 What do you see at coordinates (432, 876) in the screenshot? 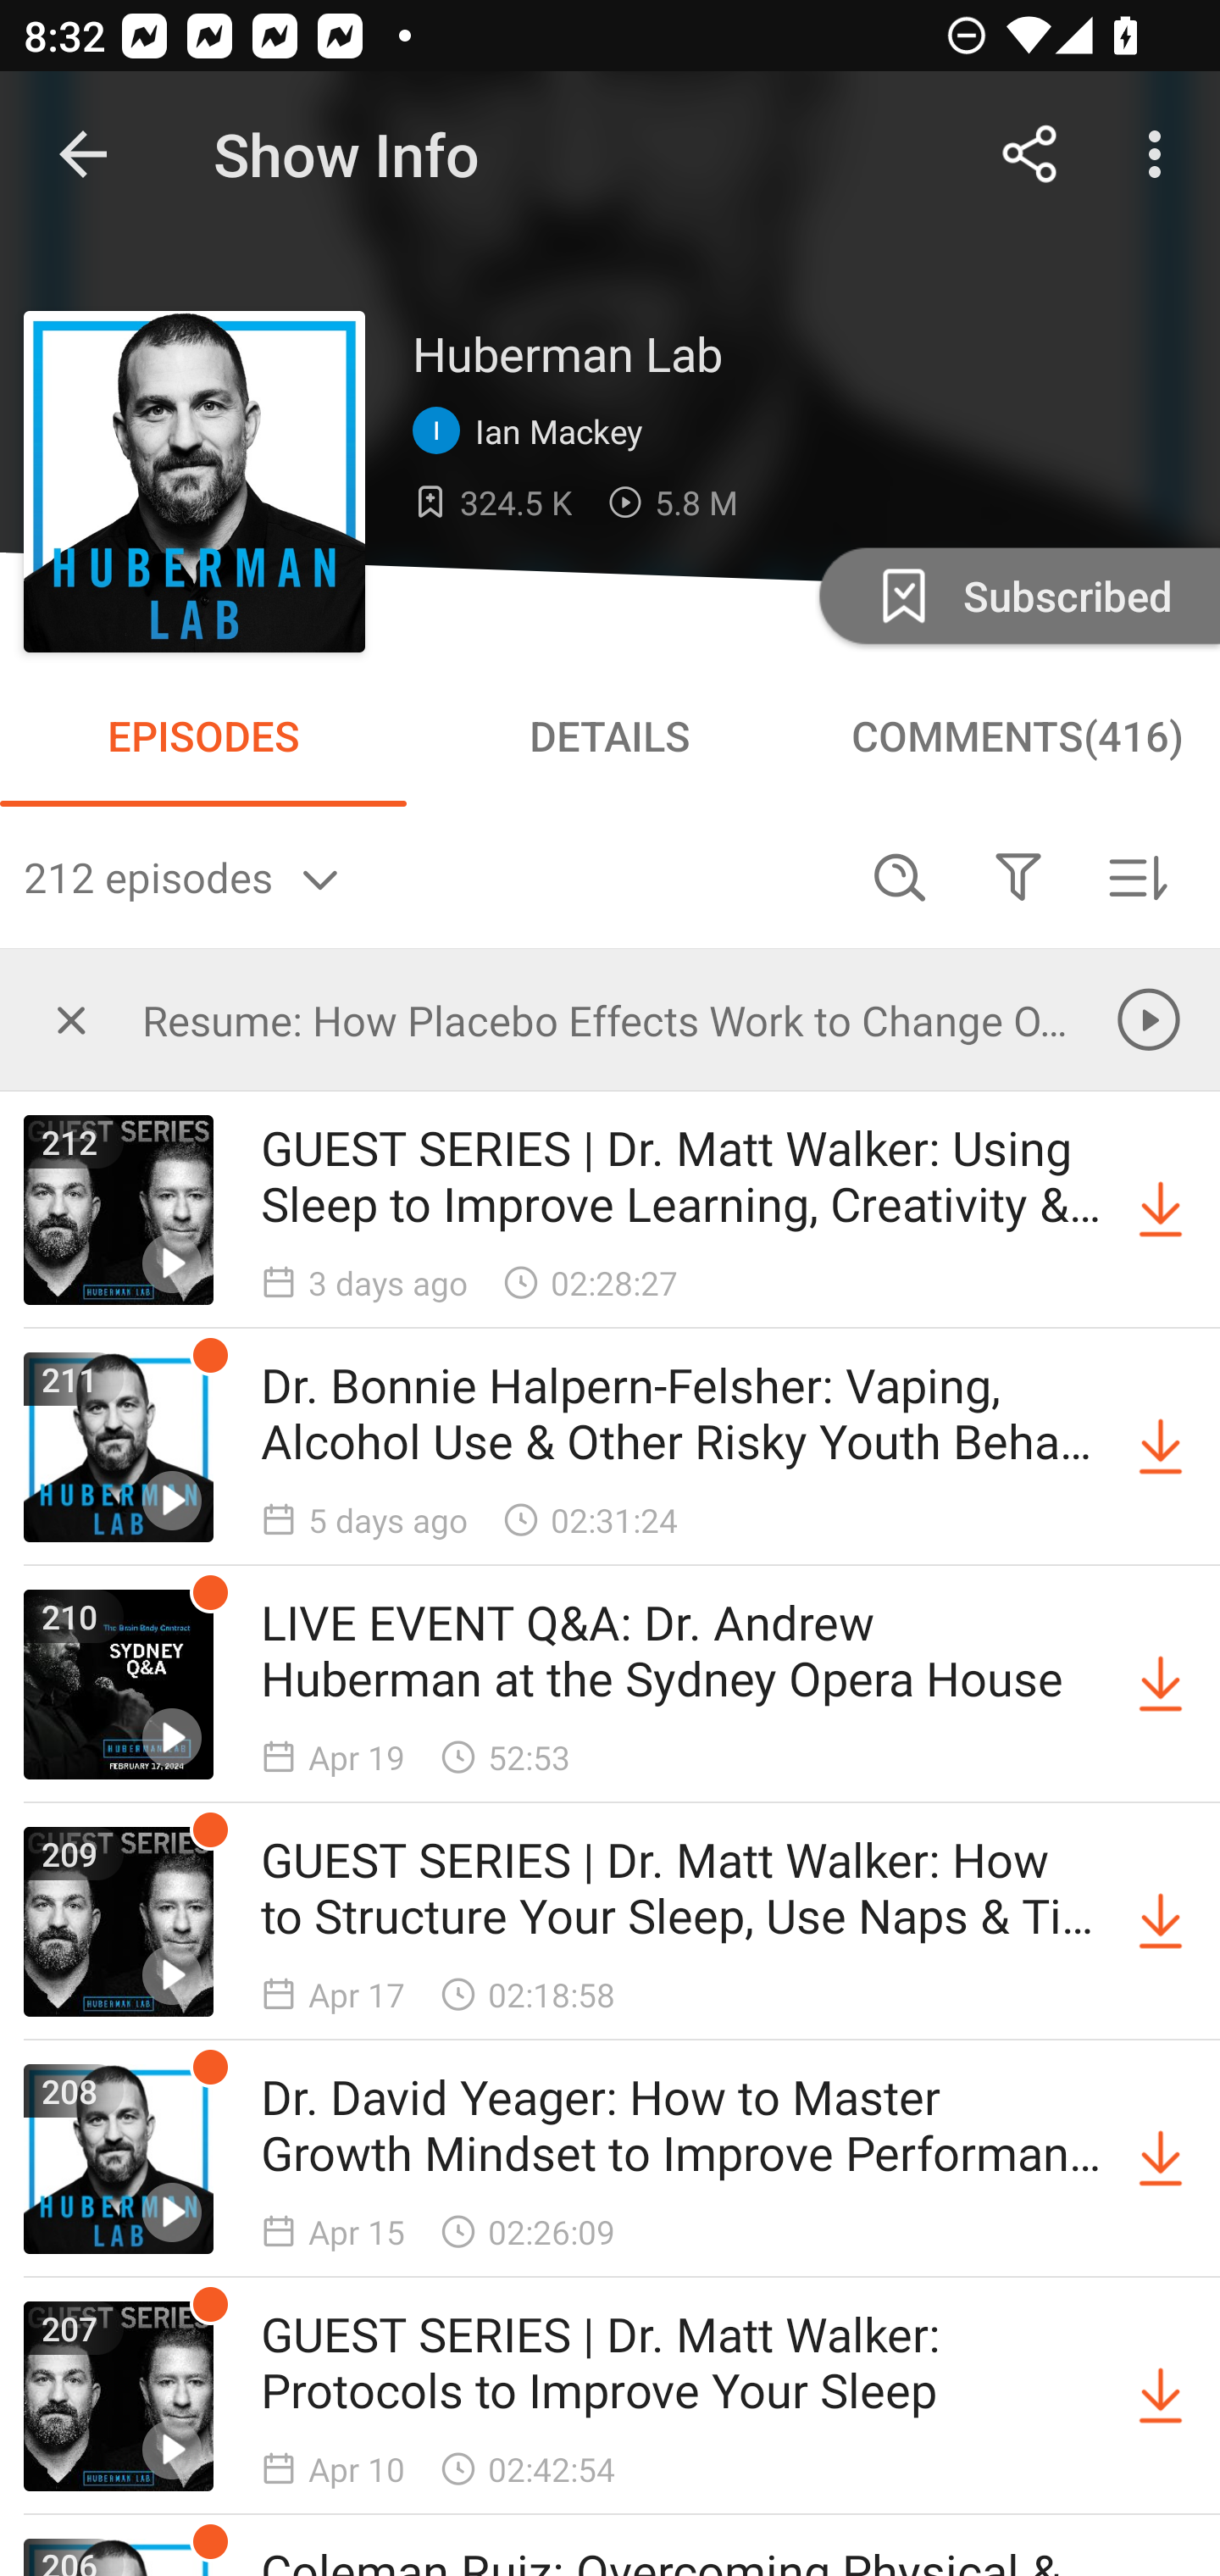
I see `212 episodes ` at bounding box center [432, 876].